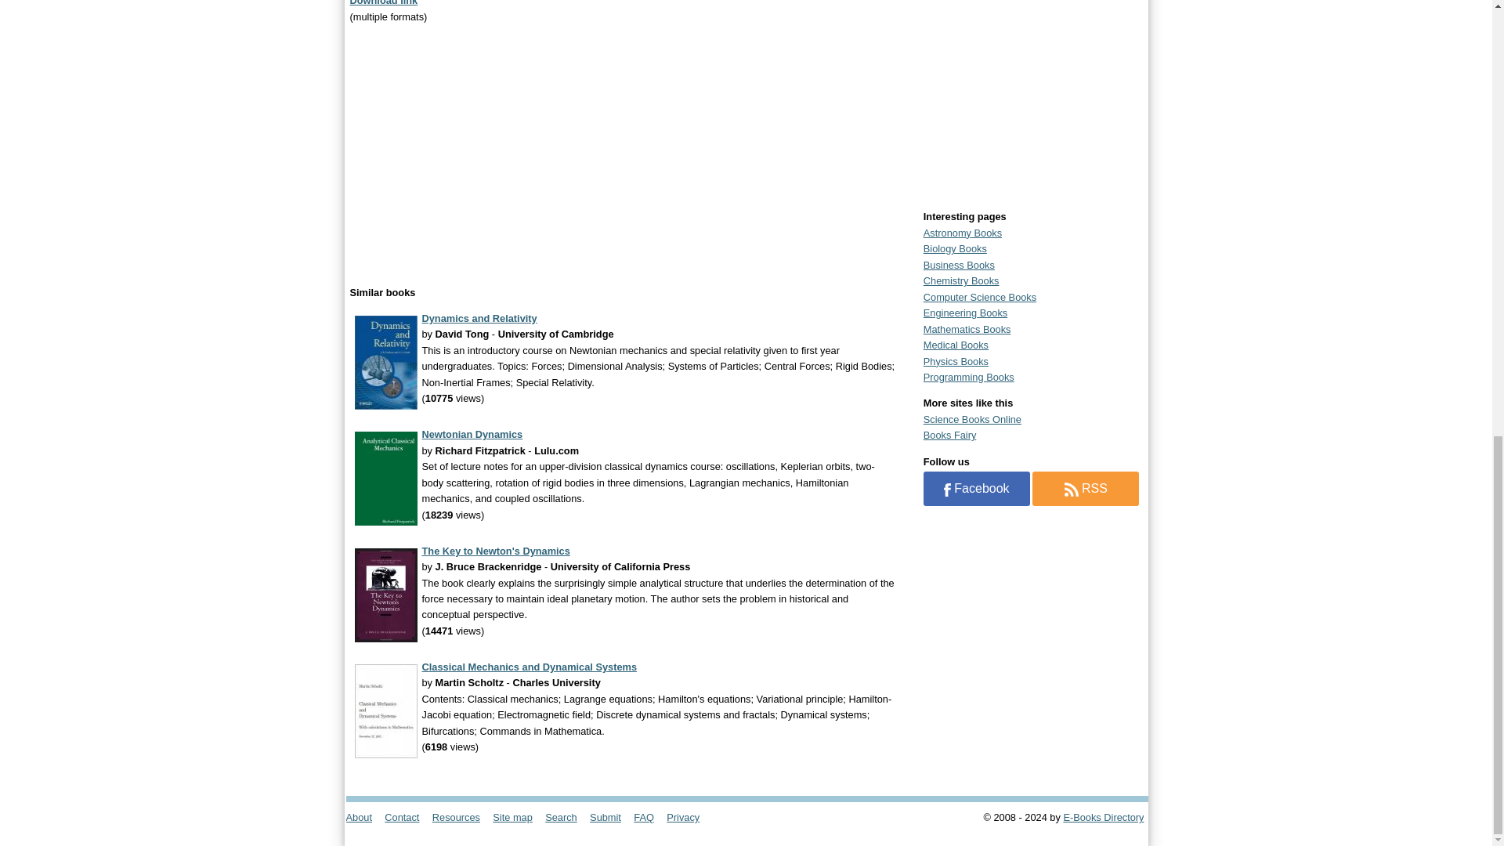  Describe the element at coordinates (461, 816) in the screenshot. I see `Resources` at that location.